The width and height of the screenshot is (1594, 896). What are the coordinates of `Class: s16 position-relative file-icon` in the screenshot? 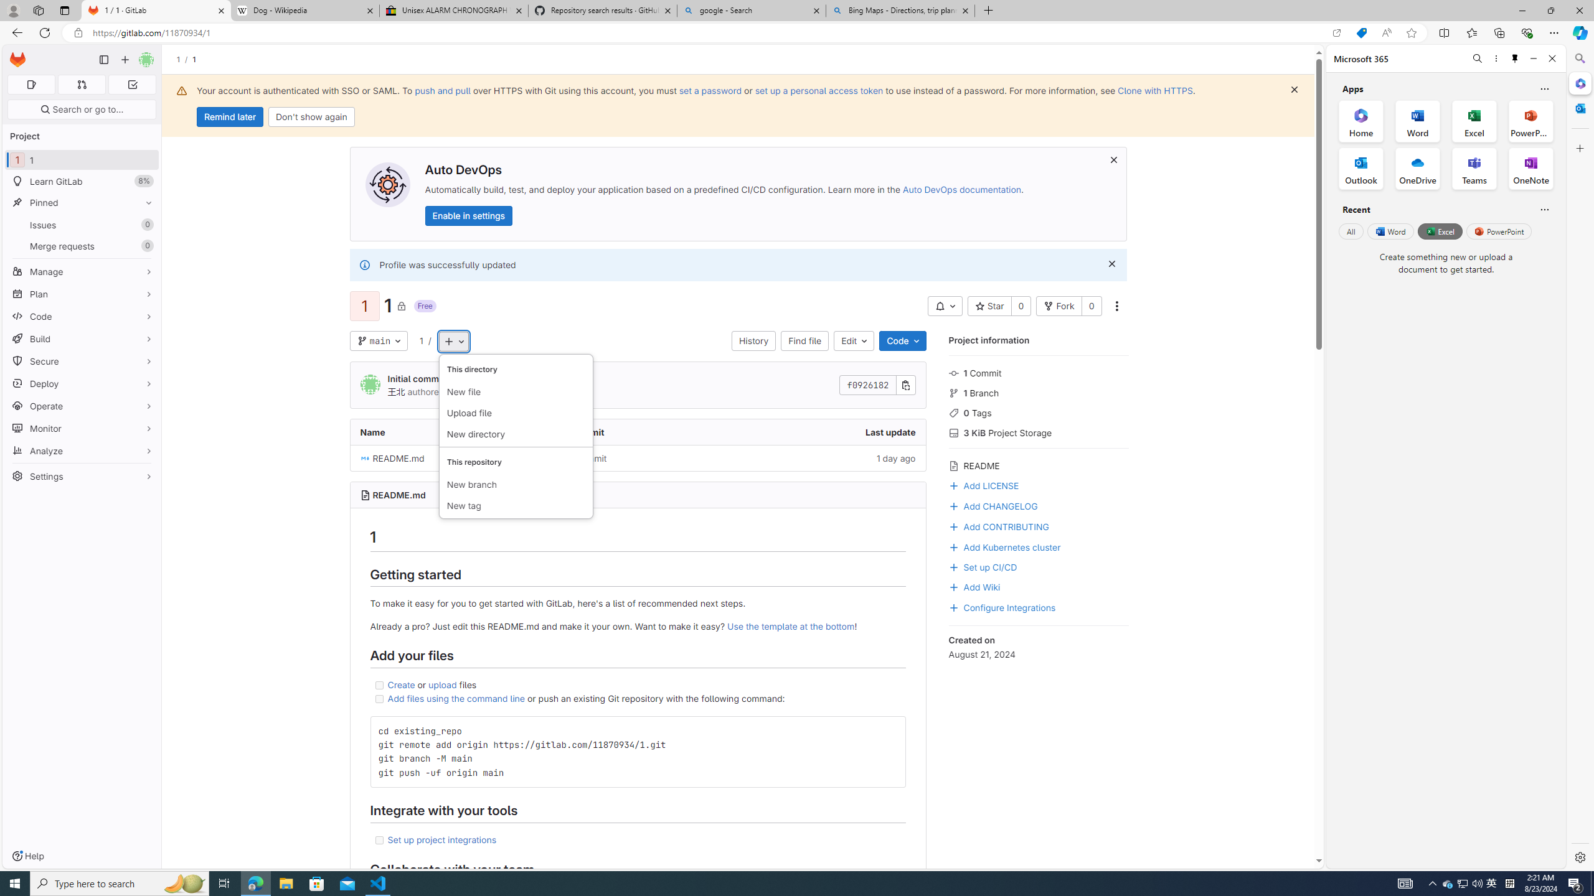 It's located at (365, 458).